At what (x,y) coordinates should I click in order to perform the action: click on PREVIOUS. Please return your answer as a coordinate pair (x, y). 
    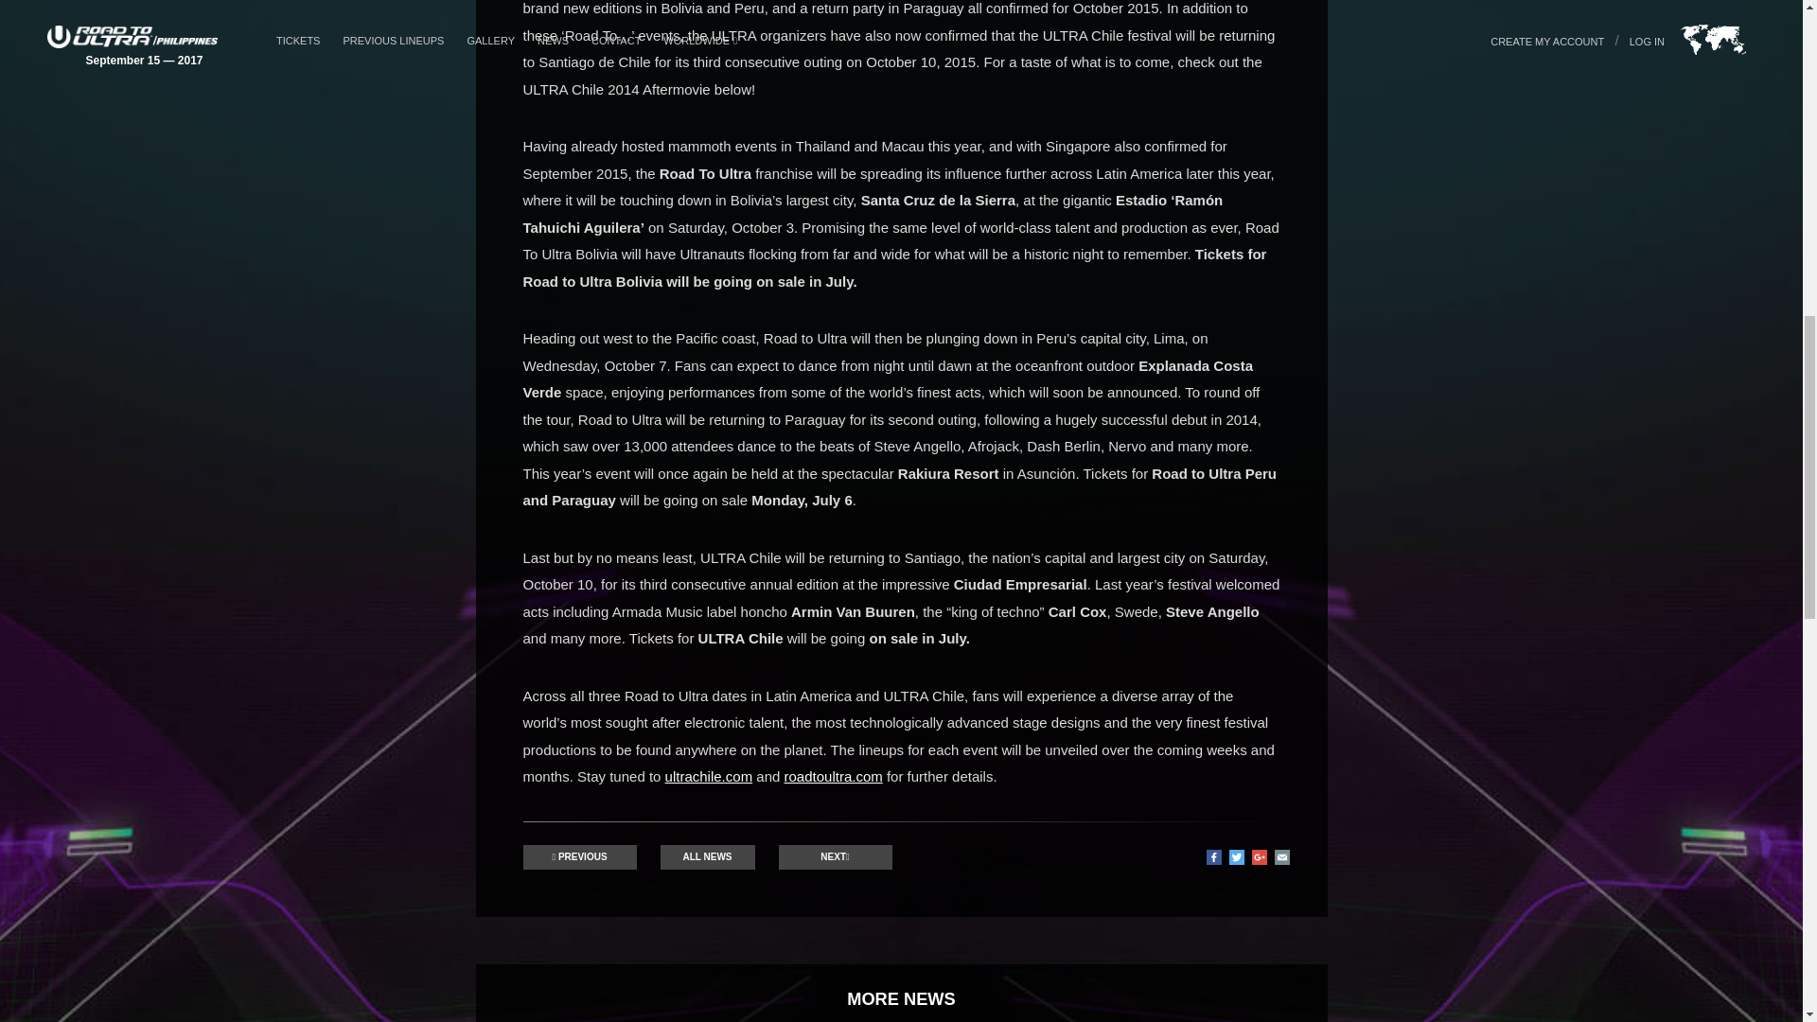
    Looking at the image, I should click on (579, 857).